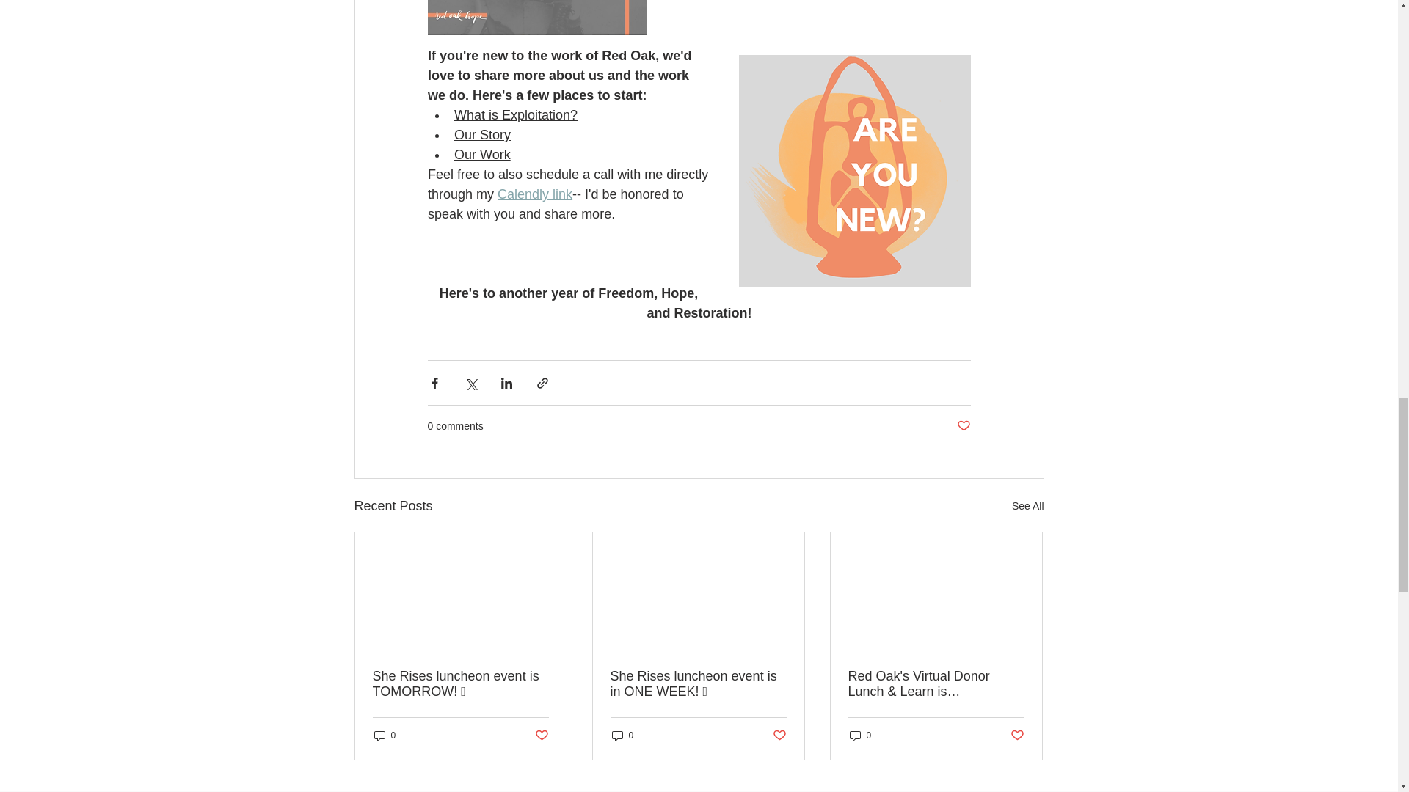 The height and width of the screenshot is (792, 1409). What do you see at coordinates (1017, 735) in the screenshot?
I see `Post not marked as liked` at bounding box center [1017, 735].